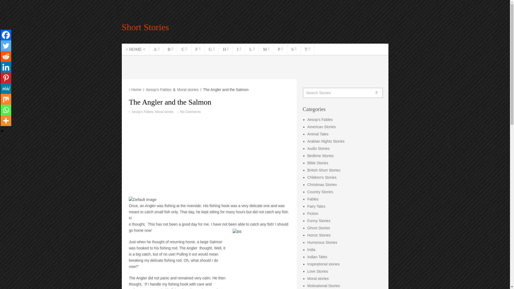 This screenshot has width=514, height=289. I want to click on Pinterest, so click(6, 78).